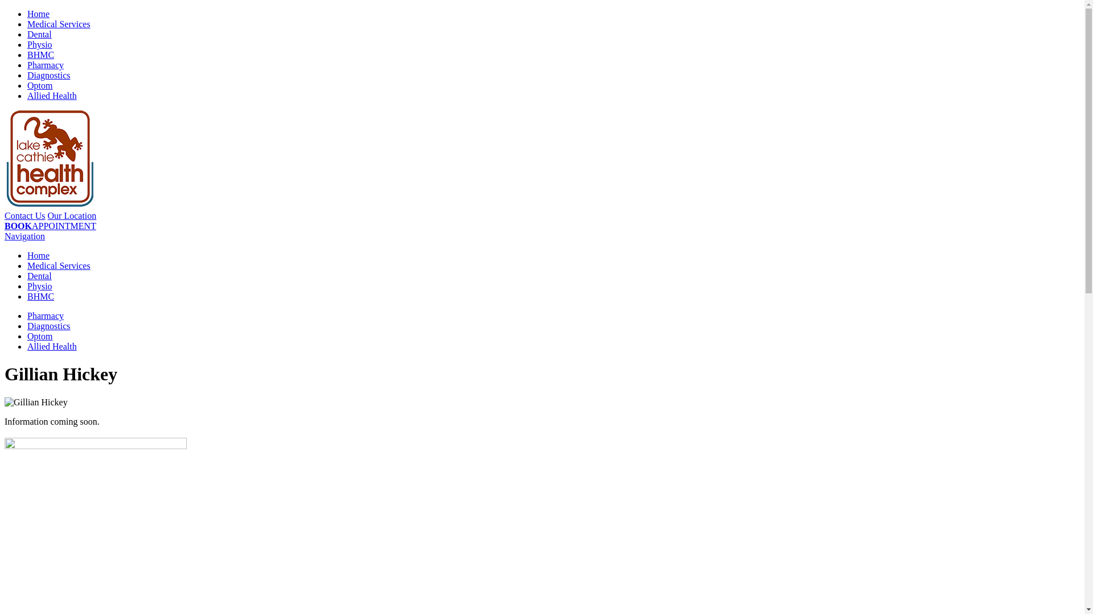  What do you see at coordinates (39, 14) in the screenshot?
I see `Home` at bounding box center [39, 14].